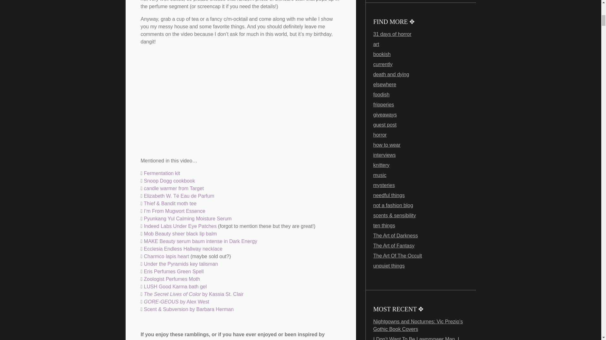 The height and width of the screenshot is (340, 606). Describe the element at coordinates (181, 234) in the screenshot. I see `Mob Beauty sheer black lip balm ` at that location.